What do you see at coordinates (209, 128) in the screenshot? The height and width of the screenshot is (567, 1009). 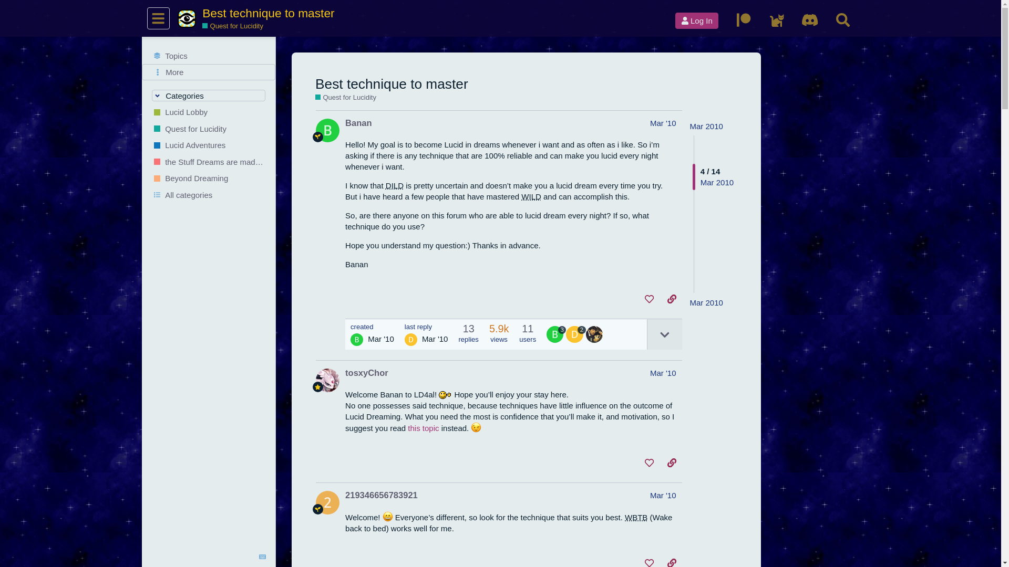 I see `Every subject dealing with how to become lucid.` at bounding box center [209, 128].